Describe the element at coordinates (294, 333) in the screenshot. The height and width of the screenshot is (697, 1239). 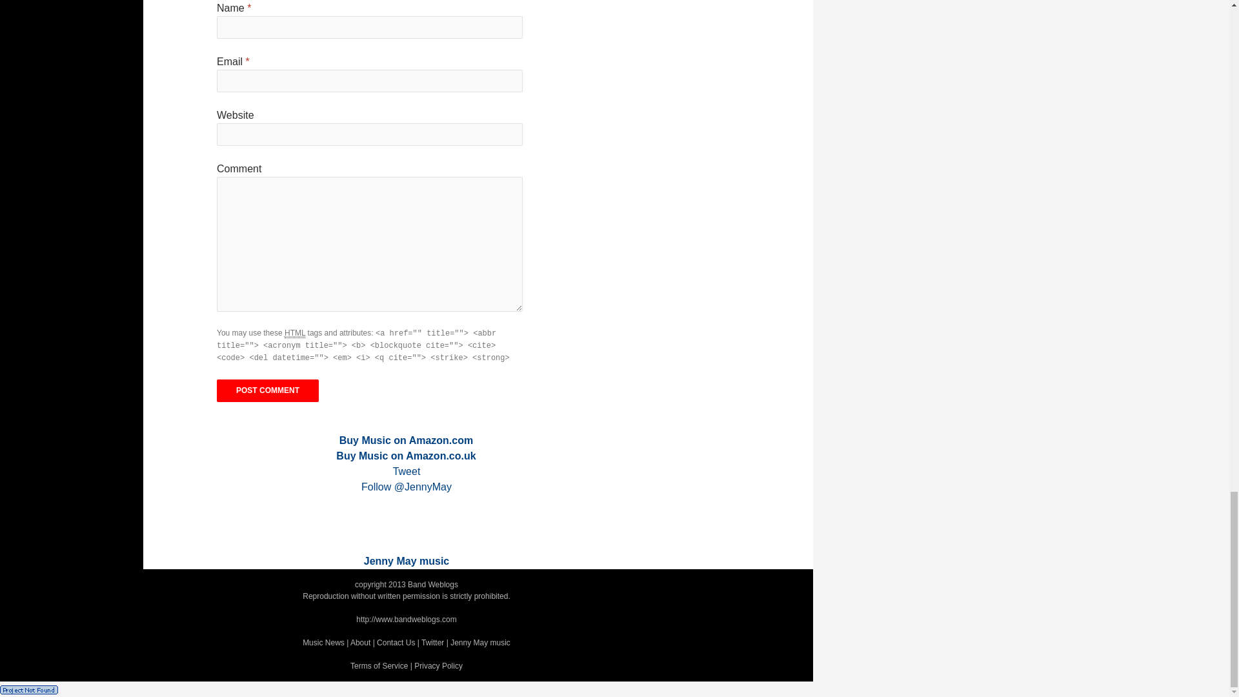
I see `HyperText Markup Language` at that location.